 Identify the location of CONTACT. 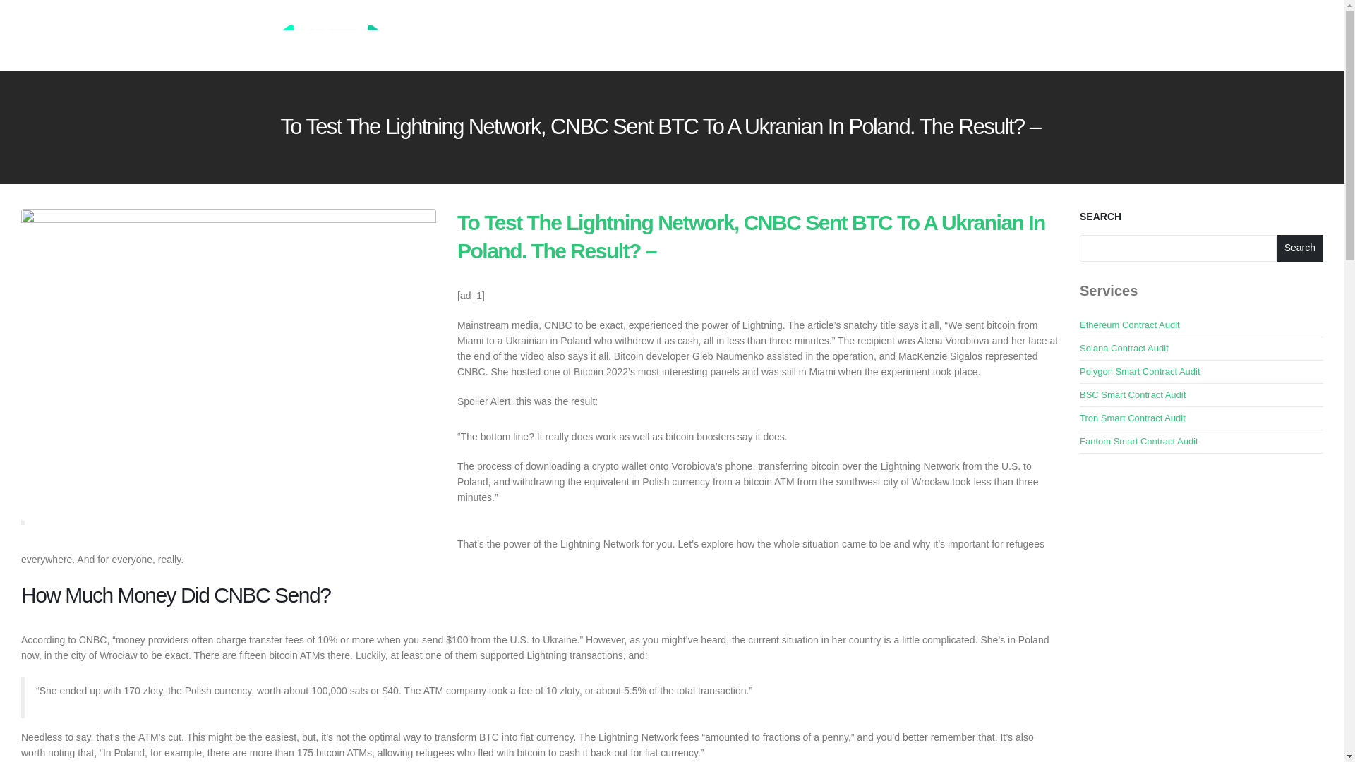
(964, 35).